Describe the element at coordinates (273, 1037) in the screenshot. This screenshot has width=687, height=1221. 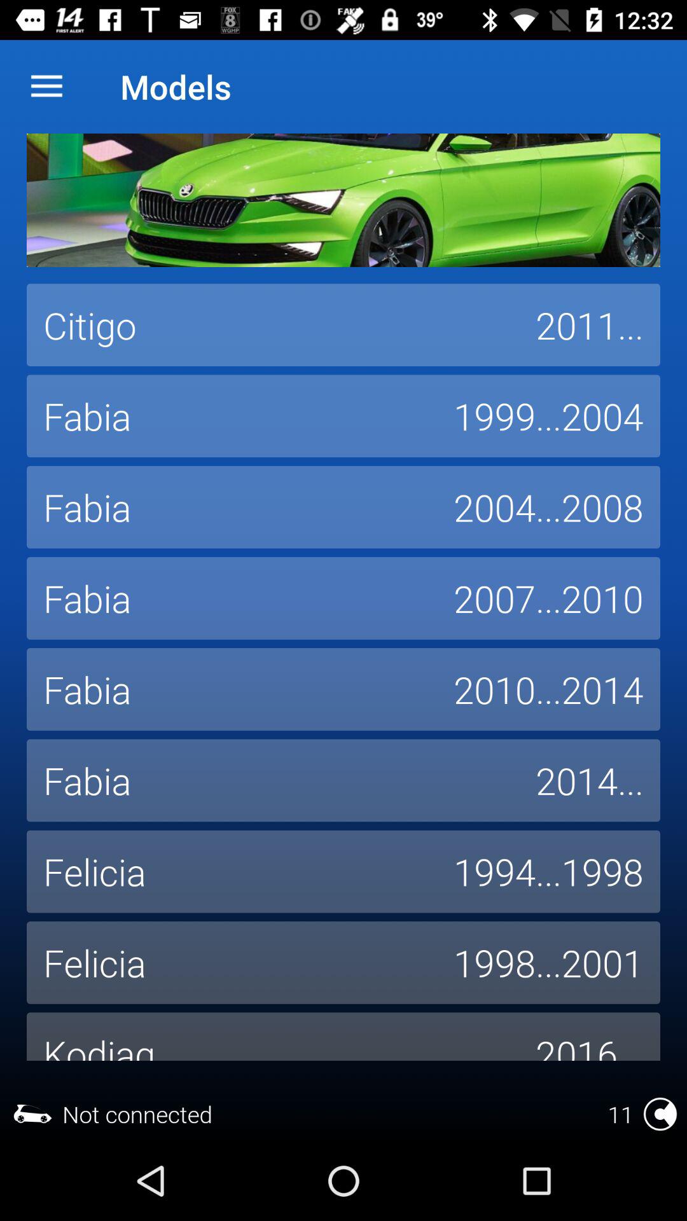
I see `select the item below felicia` at that location.